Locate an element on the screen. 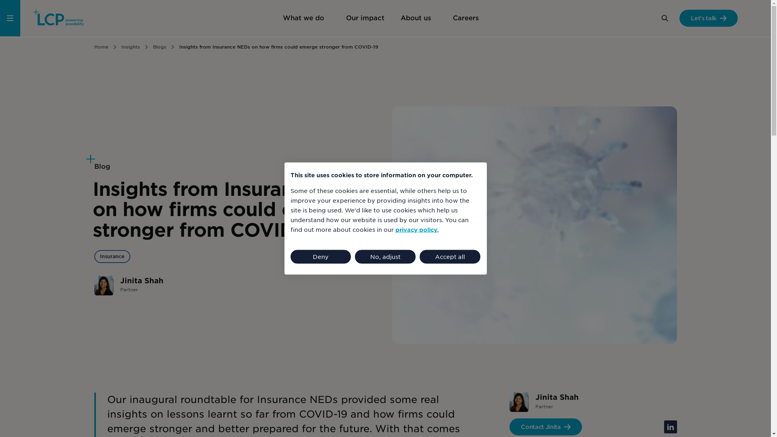  Our impact is located at coordinates (365, 18).